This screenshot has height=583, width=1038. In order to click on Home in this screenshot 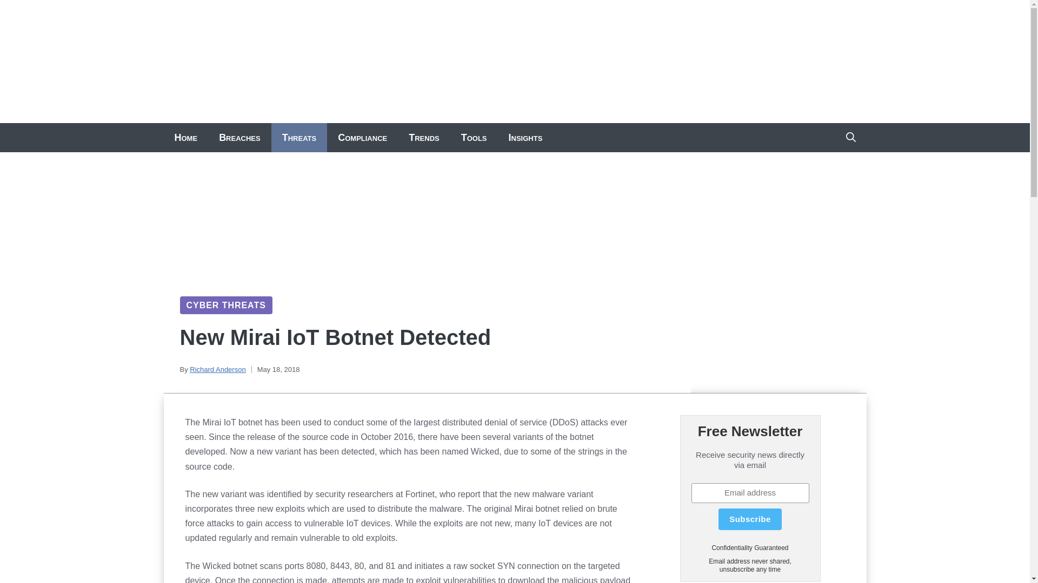, I will do `click(185, 137)`.